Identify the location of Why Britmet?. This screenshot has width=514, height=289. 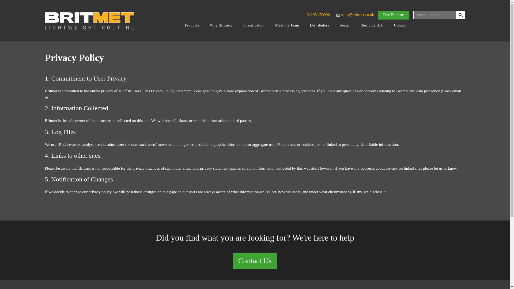
(221, 25).